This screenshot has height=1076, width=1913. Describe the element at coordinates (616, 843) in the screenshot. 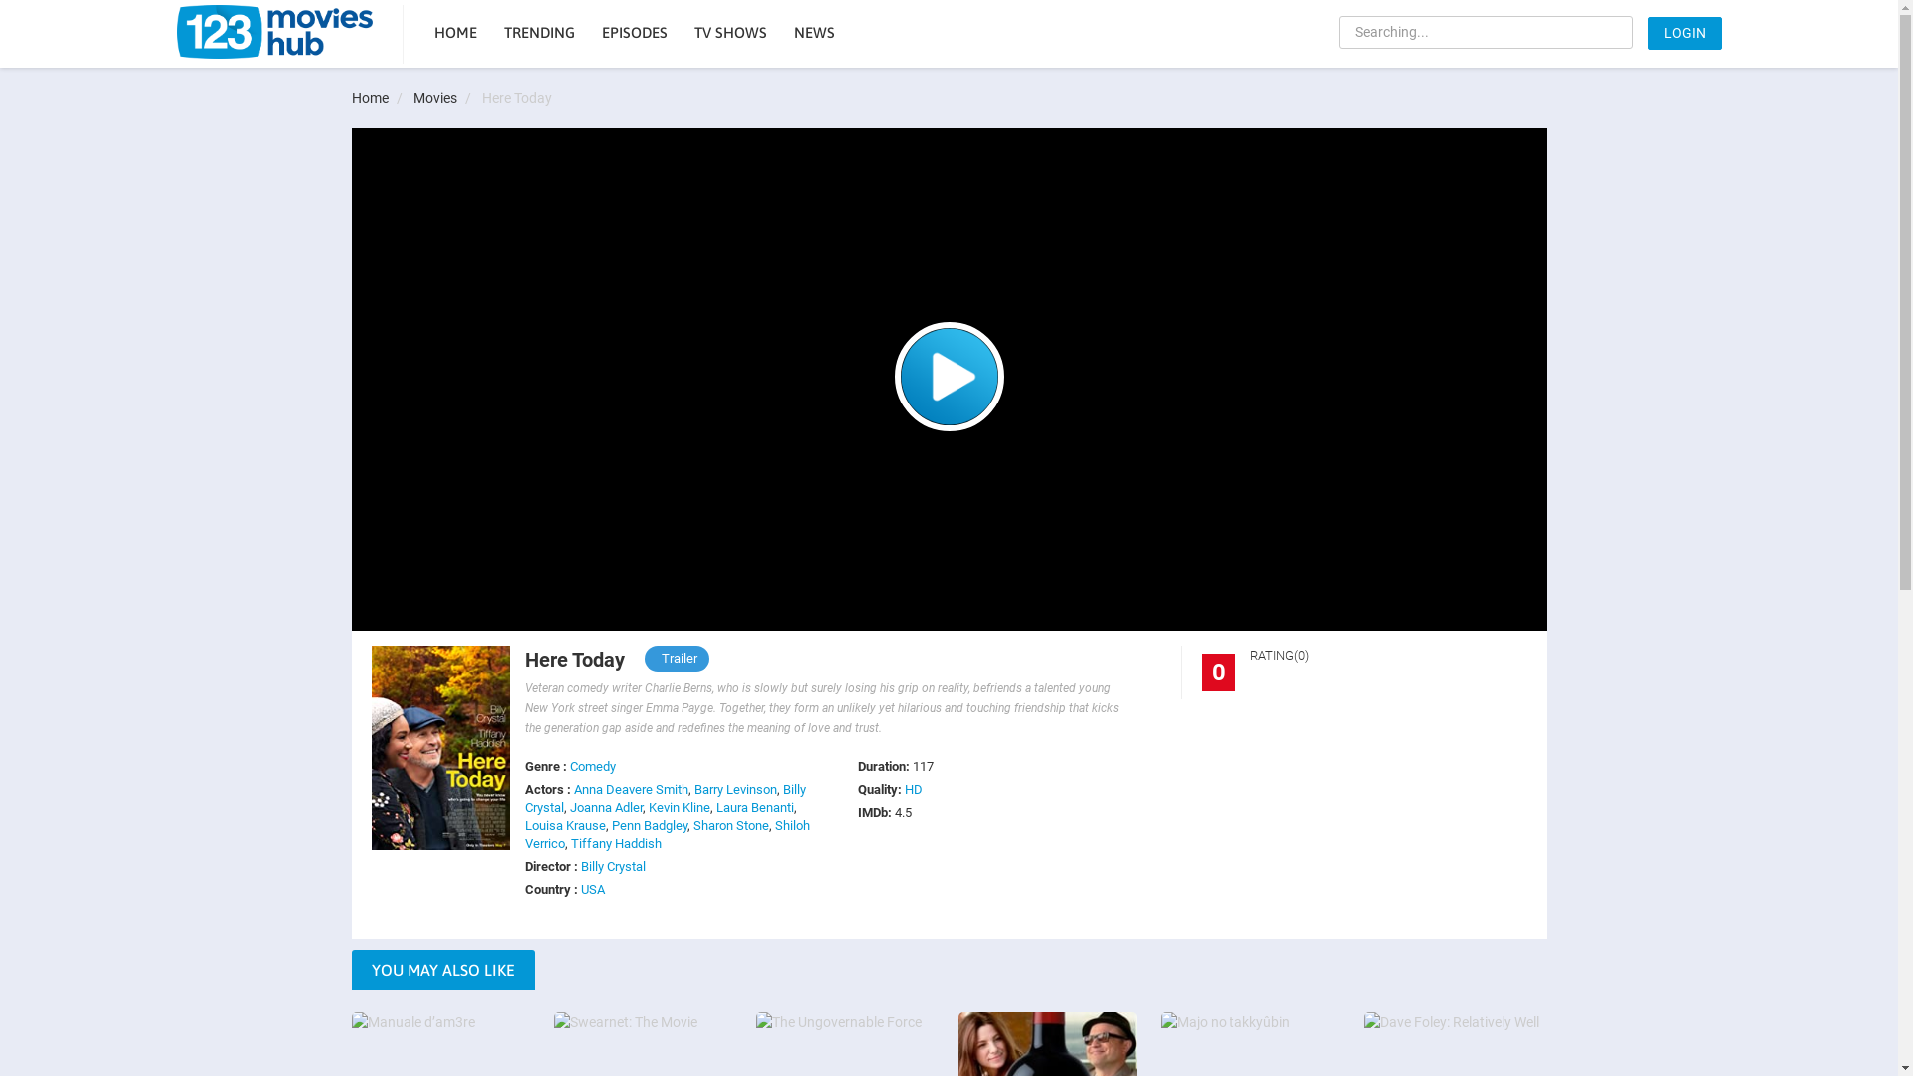

I see `Tiffany Haddish` at that location.